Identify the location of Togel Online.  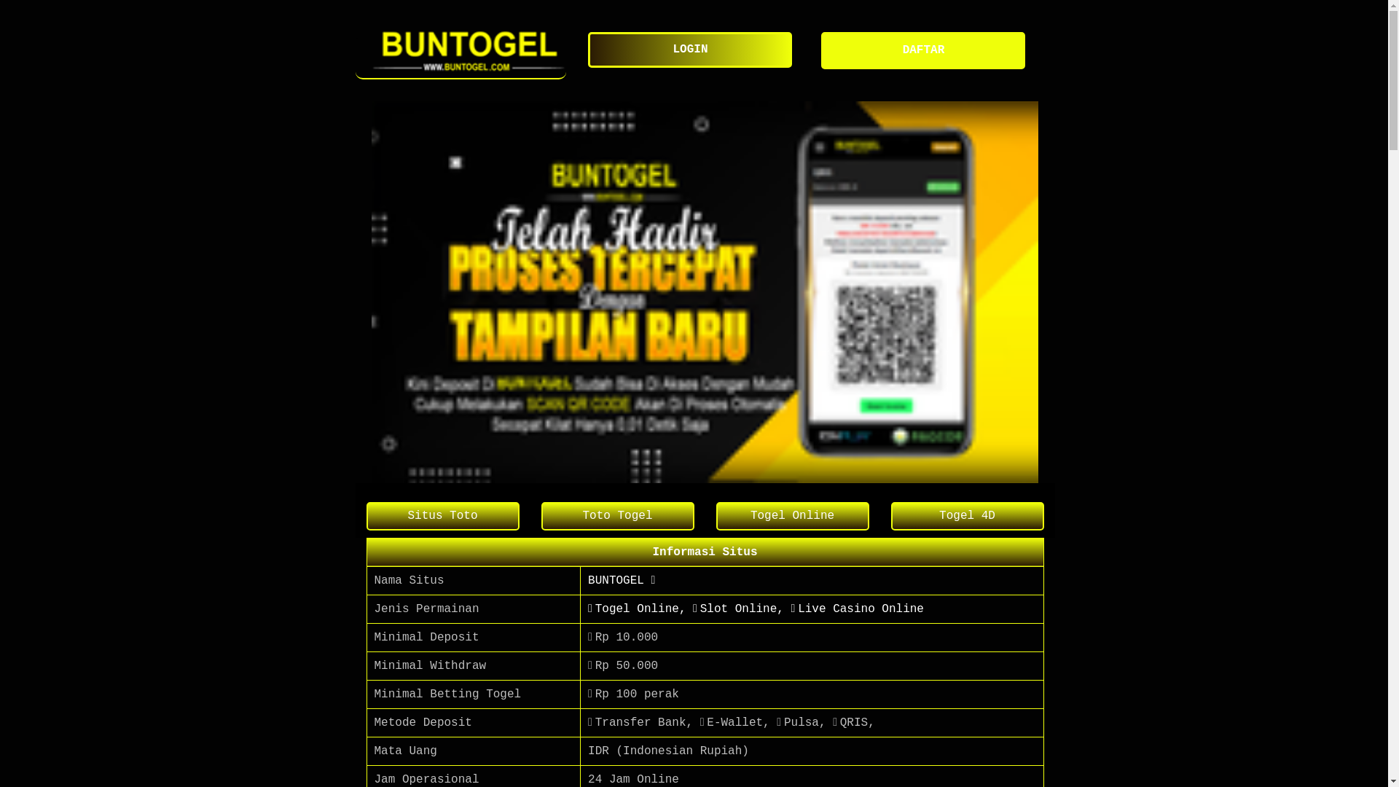
(792, 516).